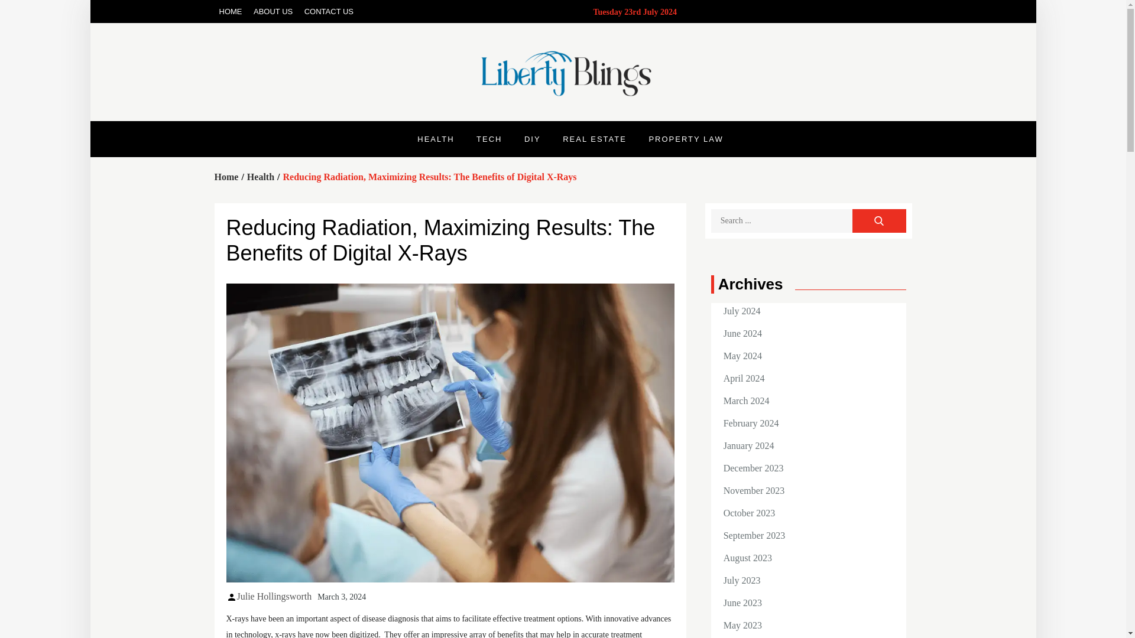 The image size is (1135, 638). What do you see at coordinates (750, 513) in the screenshot?
I see `October 2023` at bounding box center [750, 513].